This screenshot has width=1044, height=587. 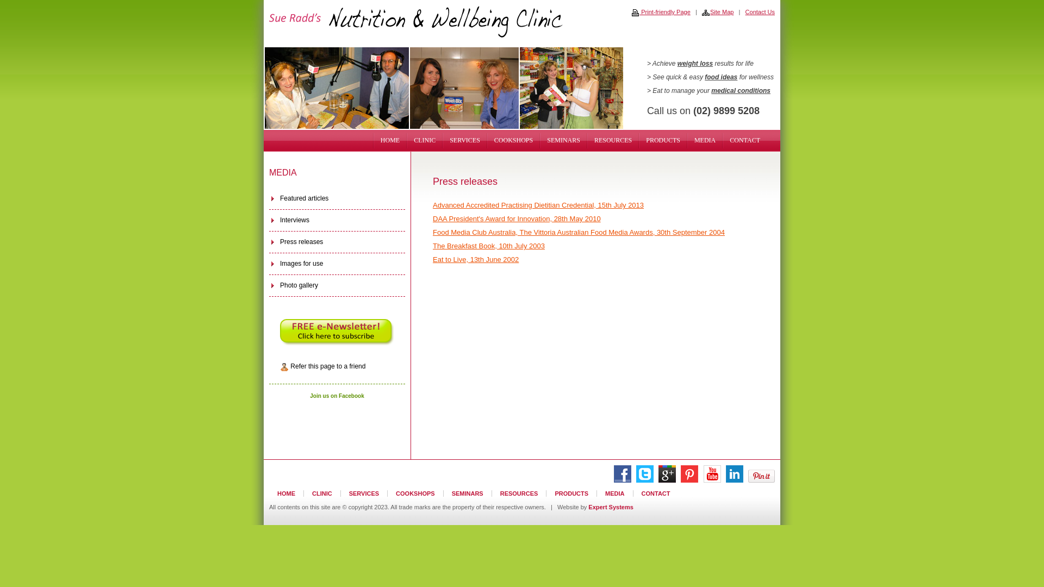 What do you see at coordinates (489, 246) in the screenshot?
I see `The Breakfast Book, 10th July 2003` at bounding box center [489, 246].